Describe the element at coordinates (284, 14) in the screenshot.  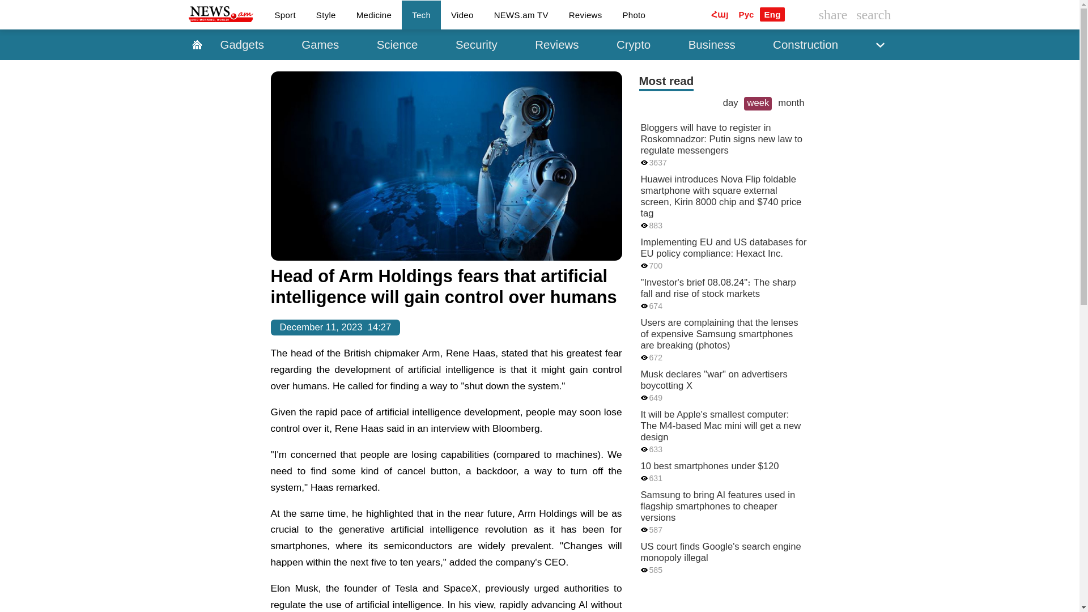
I see `Sport` at that location.